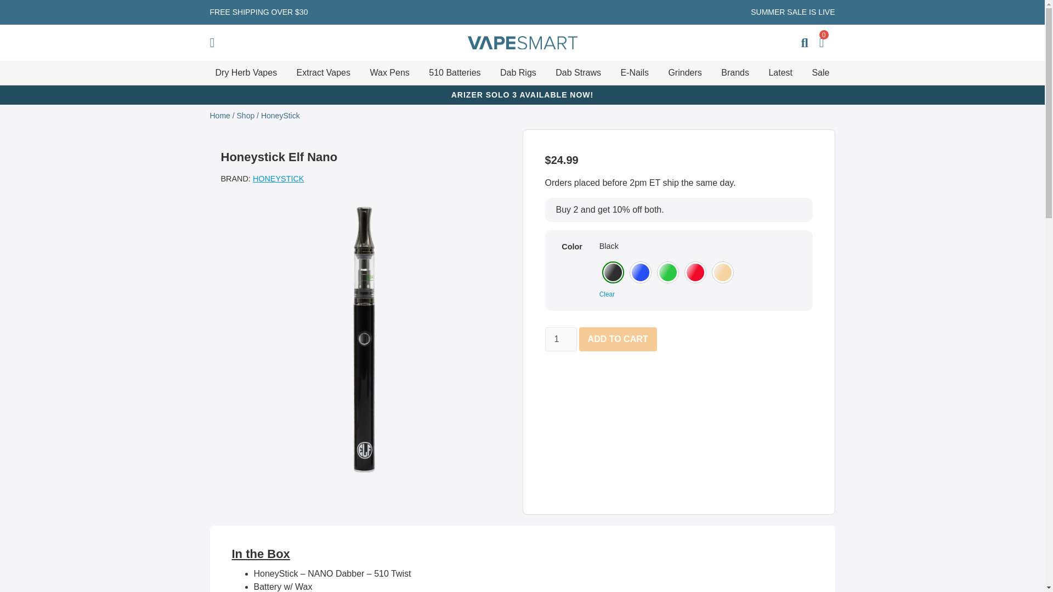 The width and height of the screenshot is (1053, 592). I want to click on 510 Batteries, so click(454, 72).